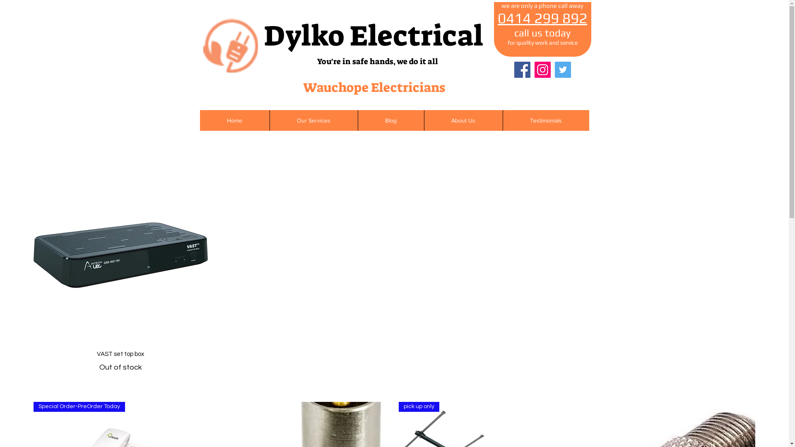  Describe the element at coordinates (542, 19) in the screenshot. I see `0414 299 892` at that location.